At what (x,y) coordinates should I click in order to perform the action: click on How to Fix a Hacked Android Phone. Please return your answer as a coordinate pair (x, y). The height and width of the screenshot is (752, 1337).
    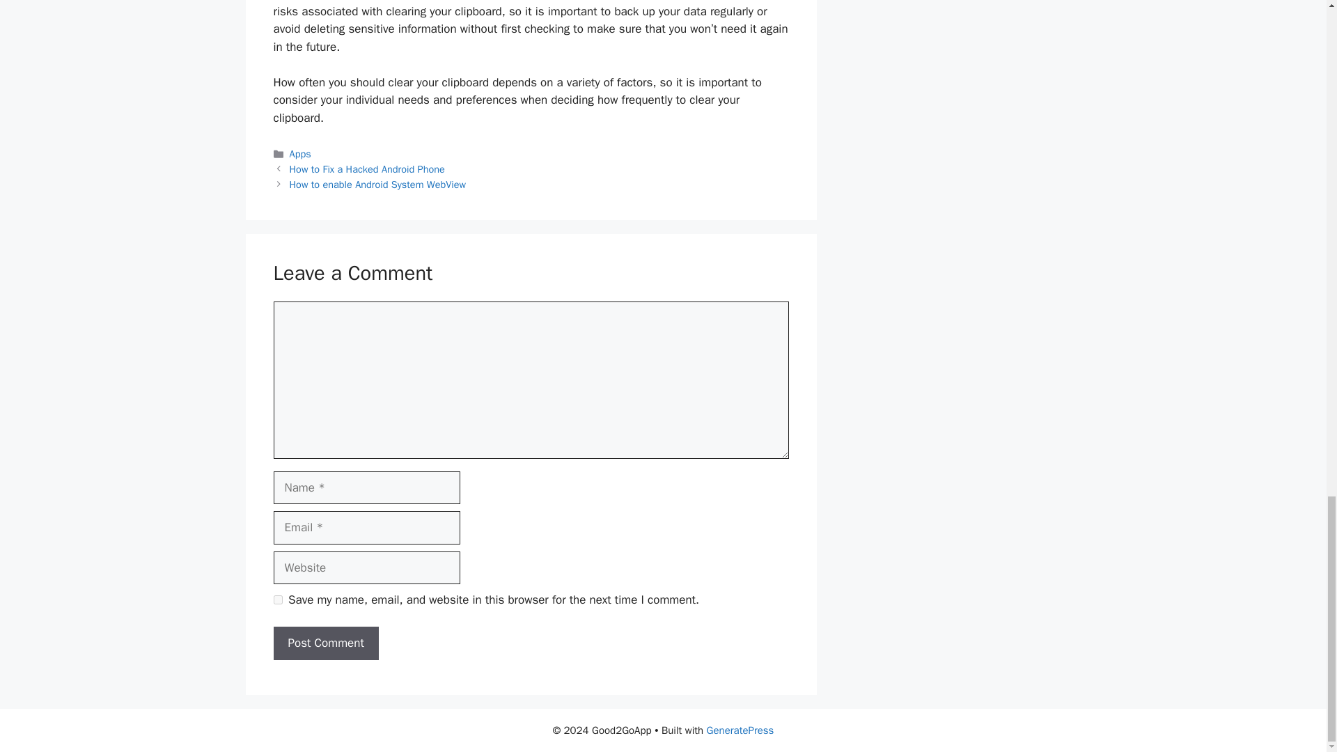
    Looking at the image, I should click on (368, 169).